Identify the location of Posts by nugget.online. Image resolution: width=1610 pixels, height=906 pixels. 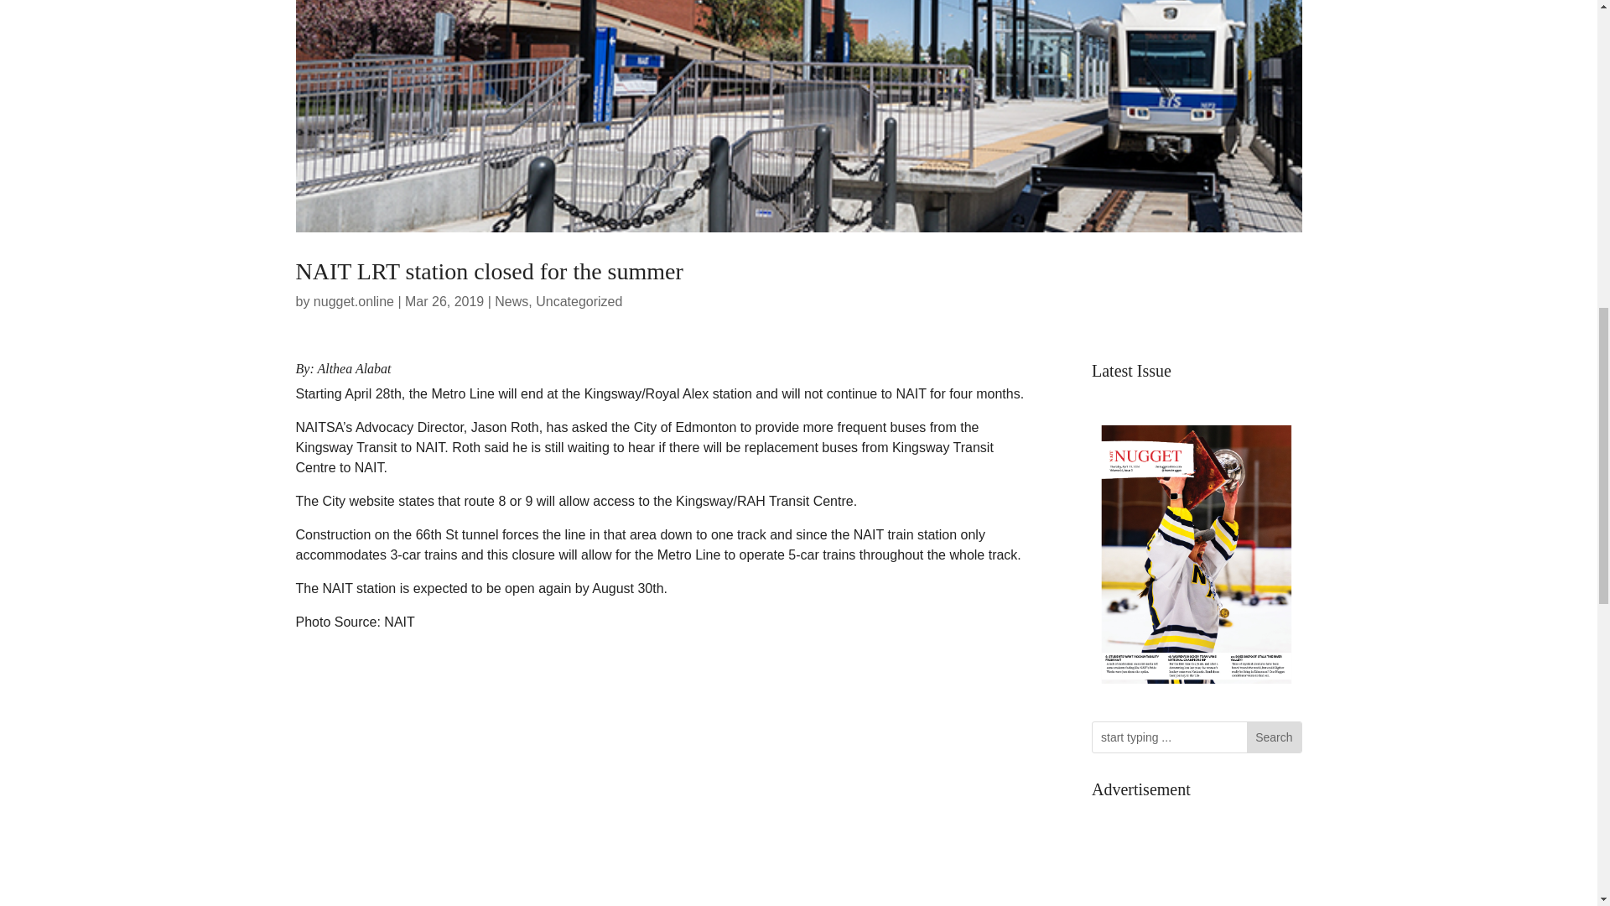
(354, 302).